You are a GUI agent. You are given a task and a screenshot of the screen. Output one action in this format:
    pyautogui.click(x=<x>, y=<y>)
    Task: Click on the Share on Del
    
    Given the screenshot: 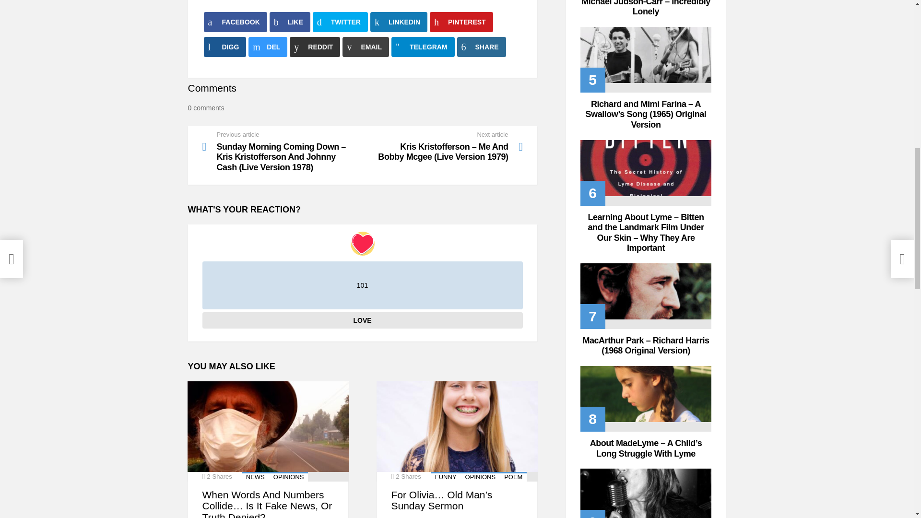 What is the action you would take?
    pyautogui.click(x=268, y=47)
    